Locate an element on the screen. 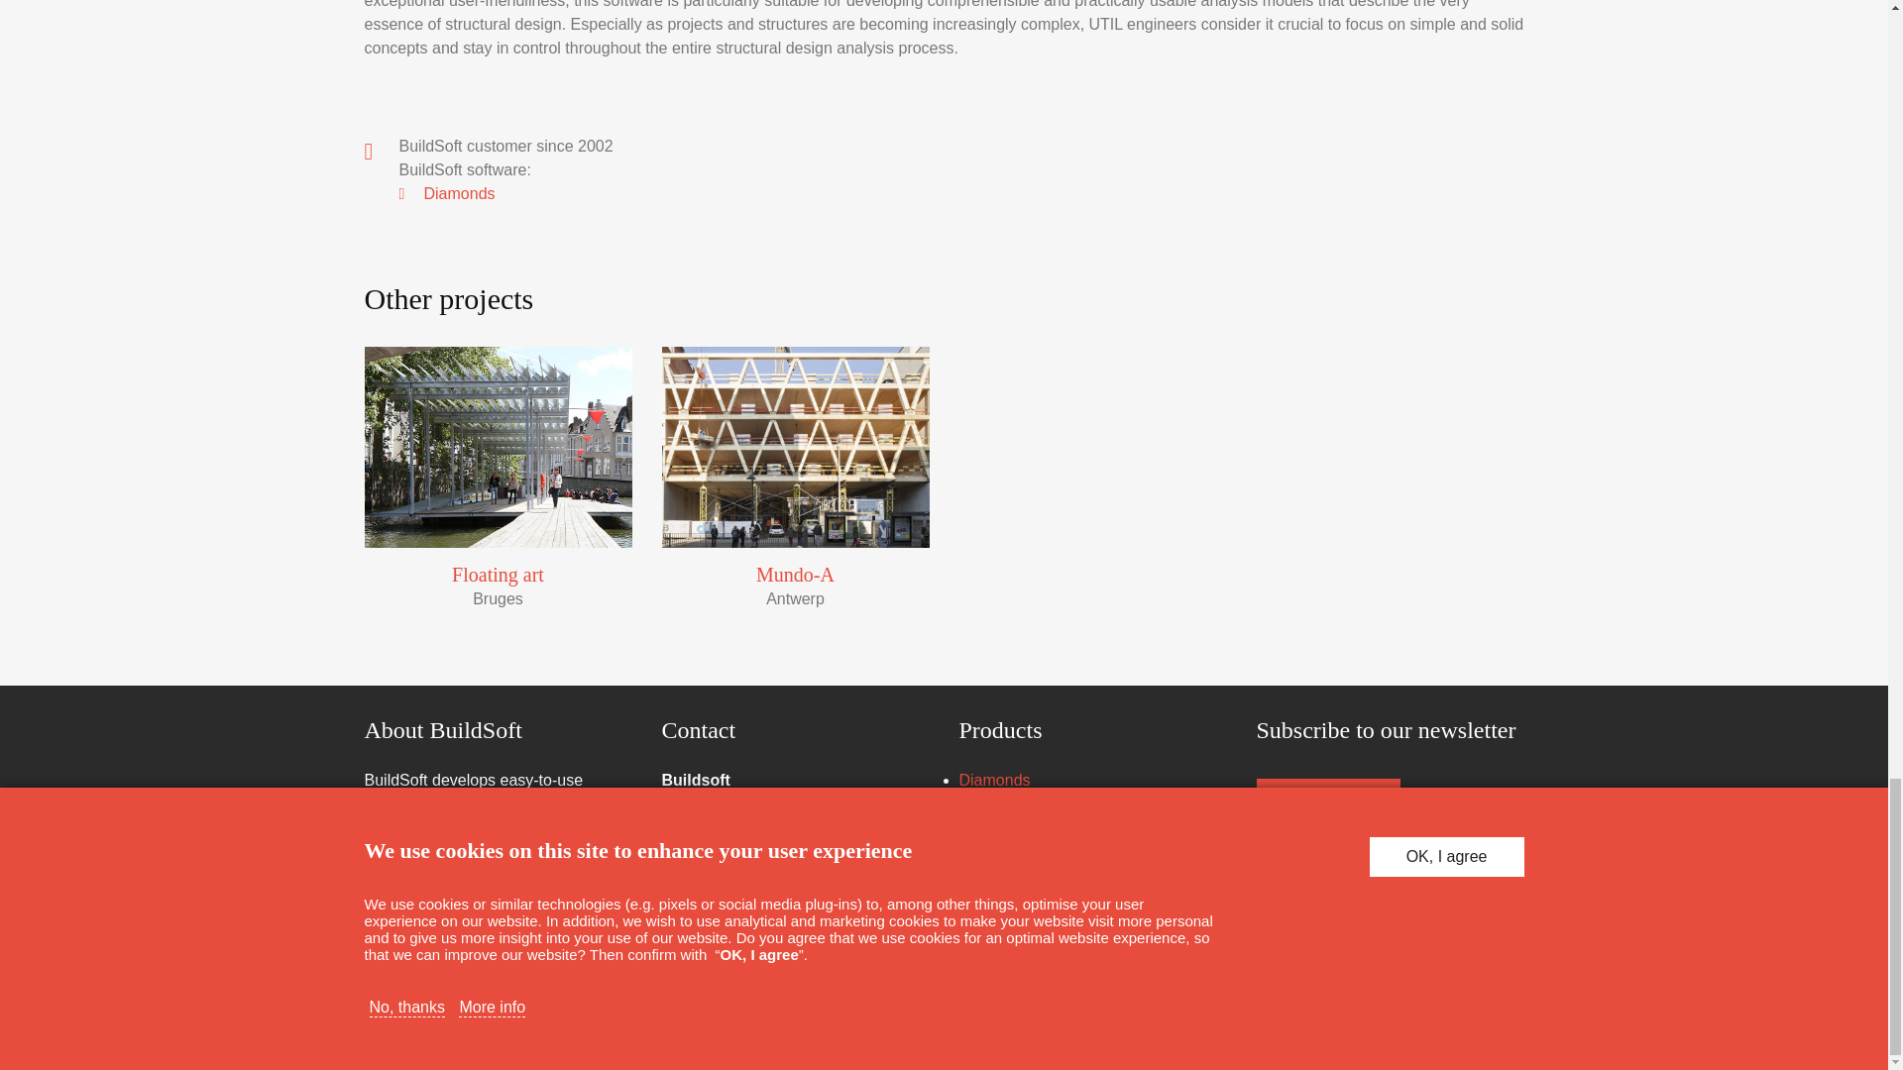 The width and height of the screenshot is (1903, 1070). Follow BuildSoft on Youtube is located at coordinates (1403, 1015).